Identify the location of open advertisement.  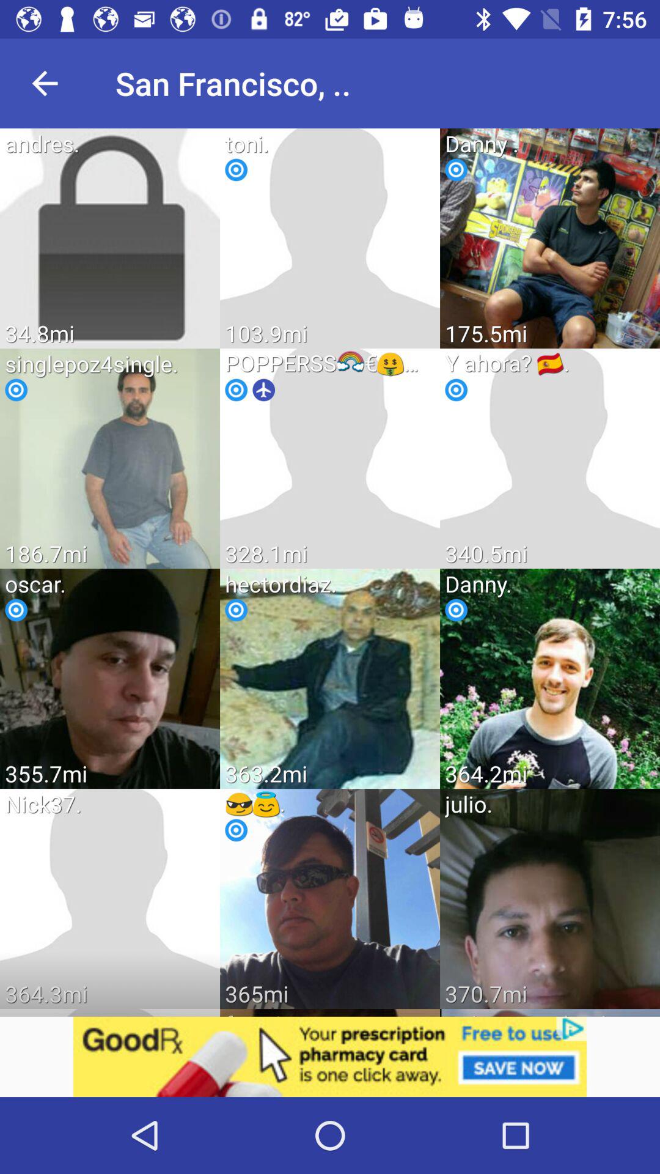
(330, 1057).